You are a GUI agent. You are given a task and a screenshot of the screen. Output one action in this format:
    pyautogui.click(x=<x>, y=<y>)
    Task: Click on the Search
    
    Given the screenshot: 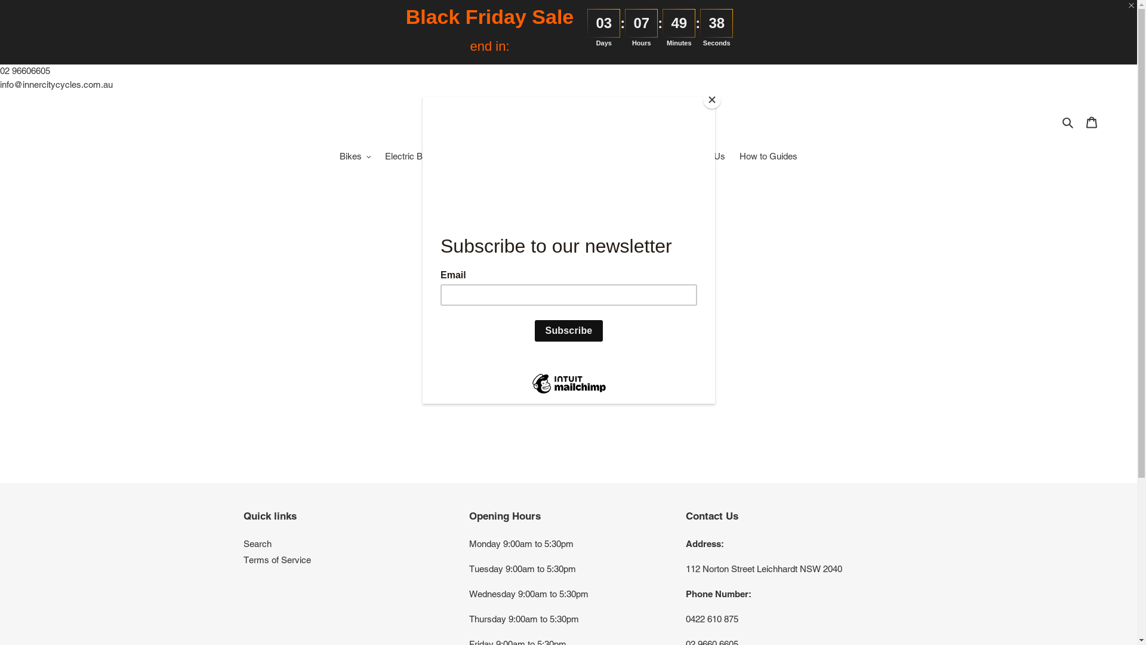 What is the action you would take?
    pyautogui.click(x=1068, y=122)
    